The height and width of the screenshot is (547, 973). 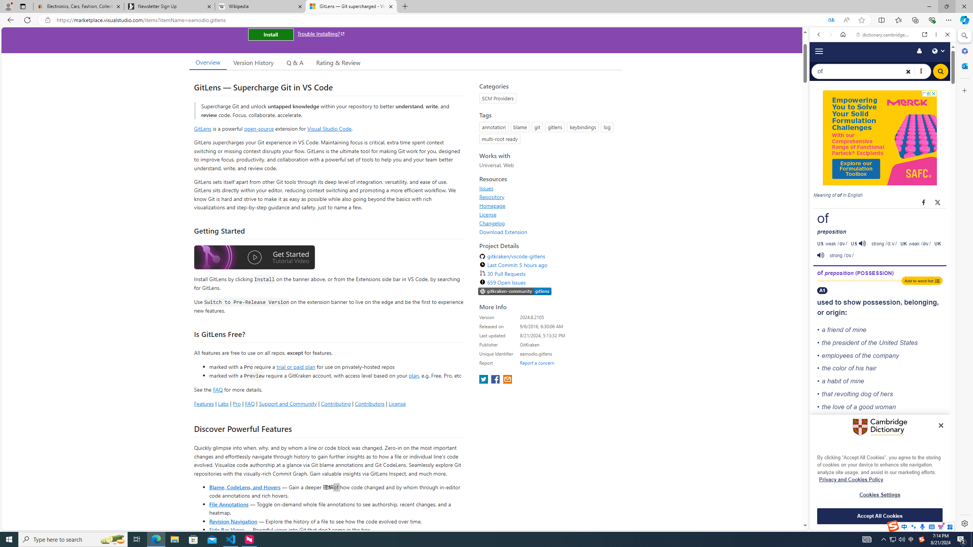 What do you see at coordinates (288, 403) in the screenshot?
I see `Support and Community` at bounding box center [288, 403].